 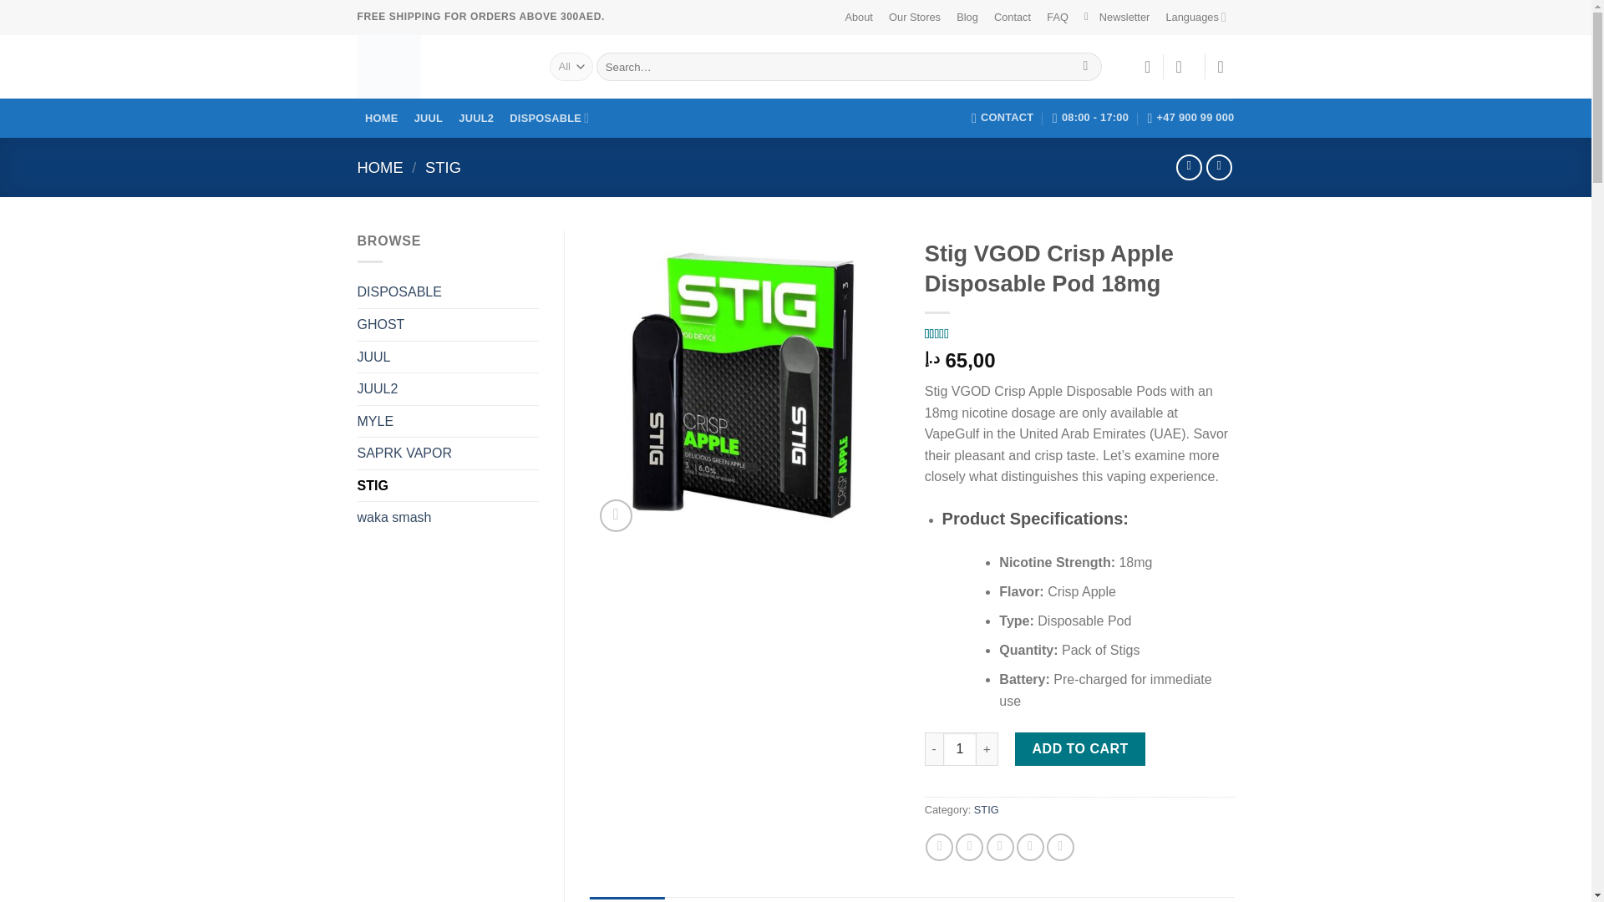 What do you see at coordinates (381, 167) in the screenshot?
I see `HOME` at bounding box center [381, 167].